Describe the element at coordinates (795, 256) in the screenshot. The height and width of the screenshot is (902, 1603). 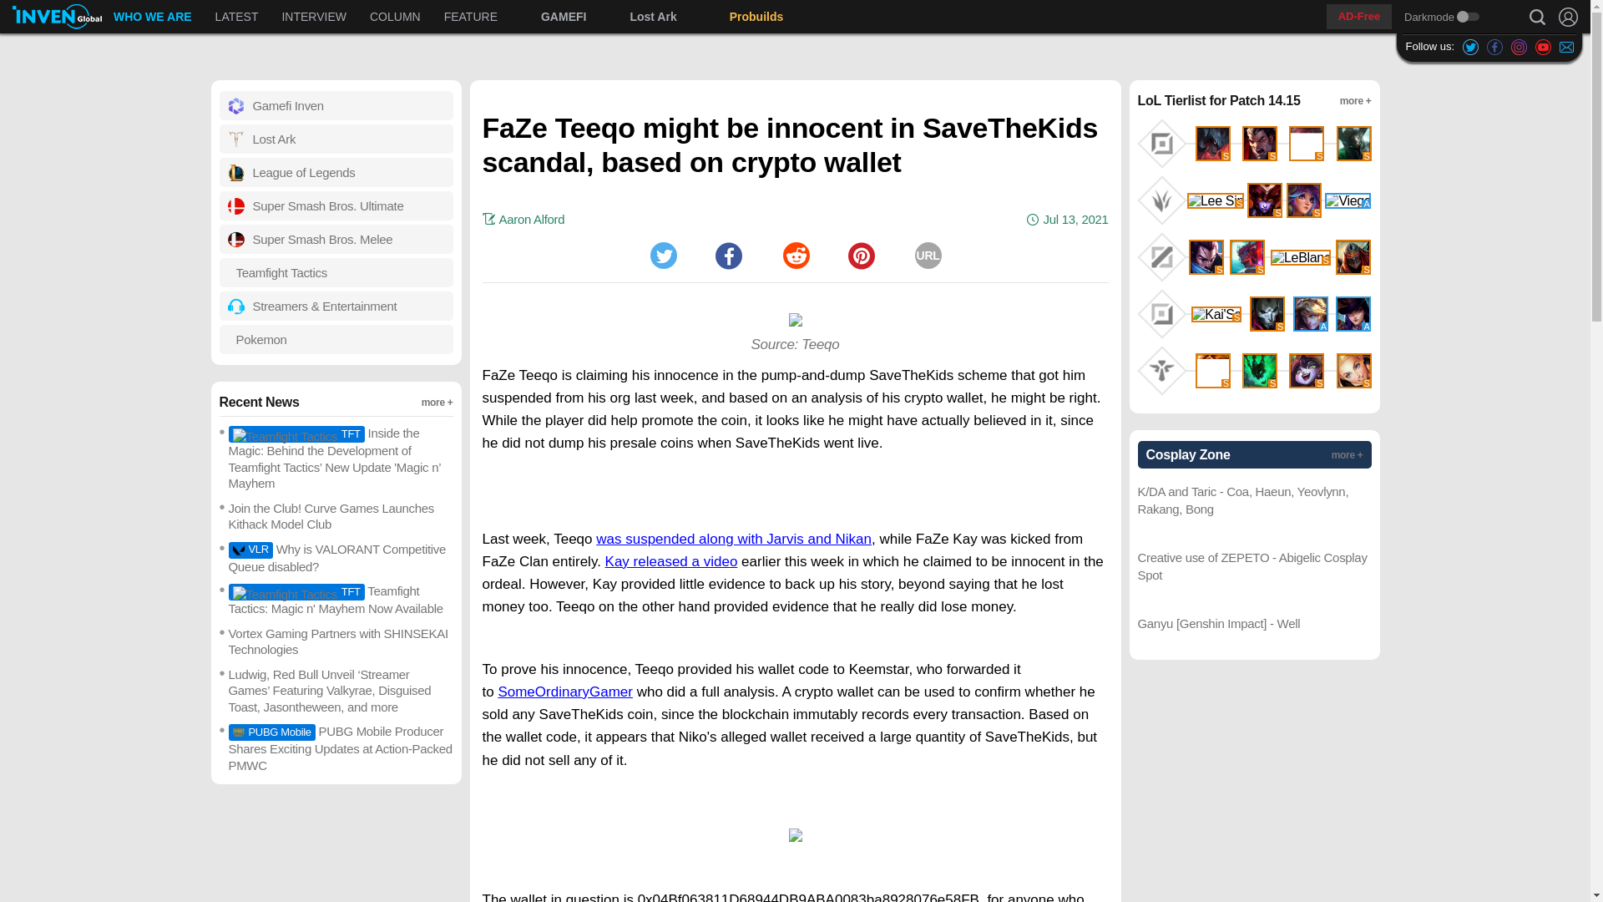
I see `FEATURE` at that location.